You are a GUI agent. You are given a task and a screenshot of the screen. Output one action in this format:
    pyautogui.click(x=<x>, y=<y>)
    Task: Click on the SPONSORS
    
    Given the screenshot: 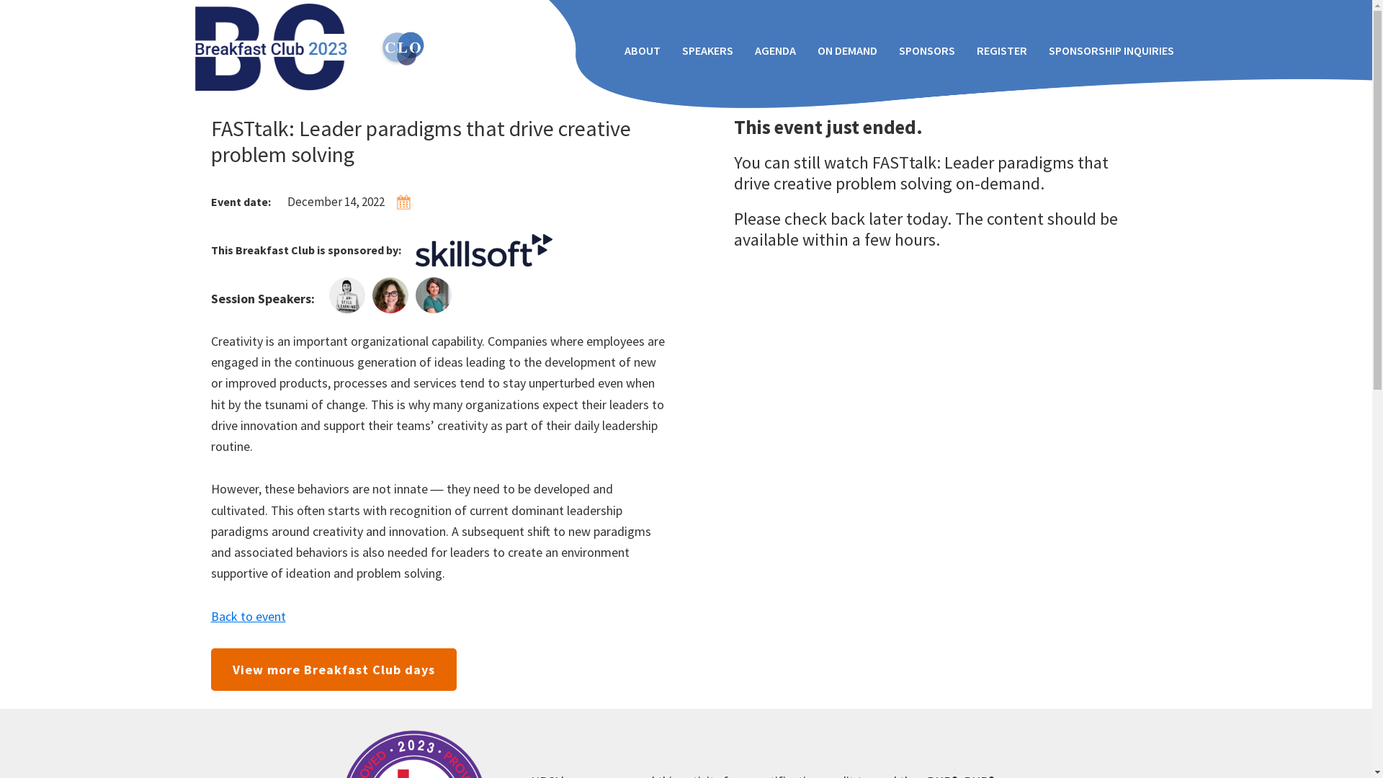 What is the action you would take?
    pyautogui.click(x=926, y=50)
    